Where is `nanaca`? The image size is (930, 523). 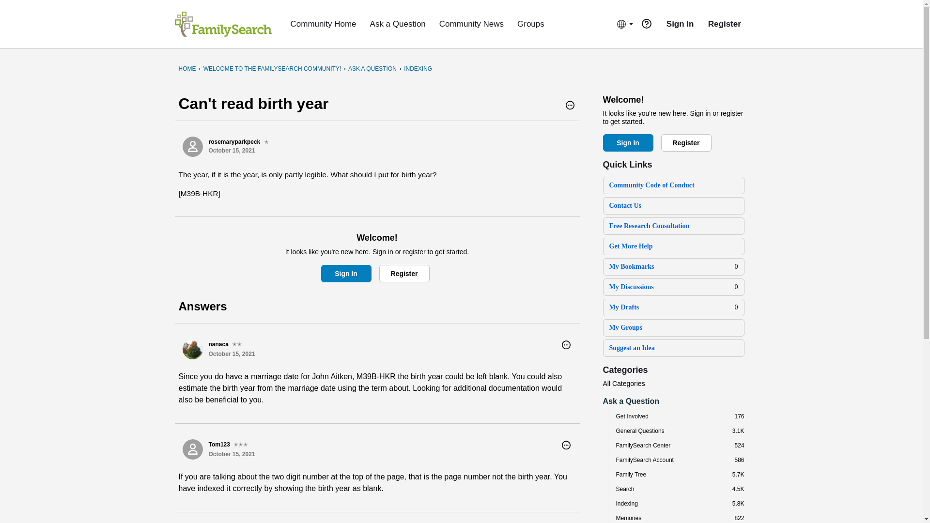 nanaca is located at coordinates (192, 349).